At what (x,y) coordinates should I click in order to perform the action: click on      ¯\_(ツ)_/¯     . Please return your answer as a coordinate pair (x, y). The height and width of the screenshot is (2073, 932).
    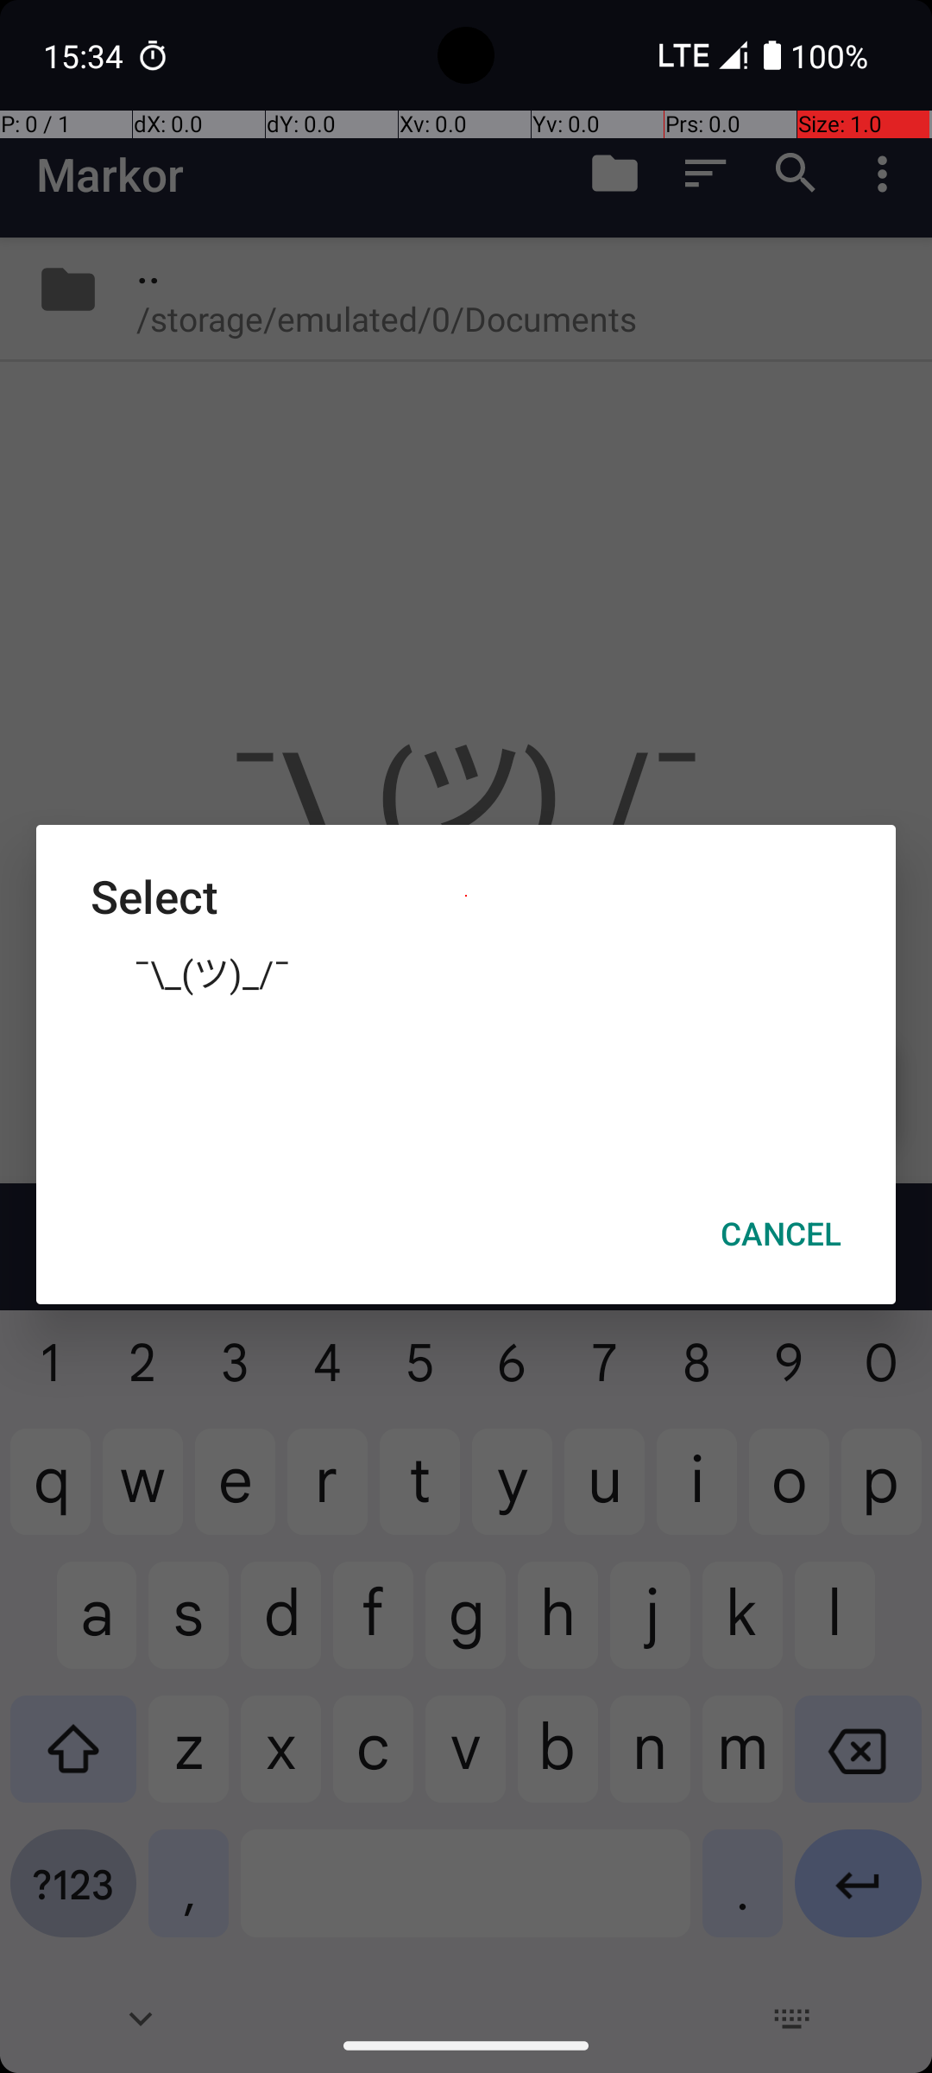
    Looking at the image, I should click on (466, 972).